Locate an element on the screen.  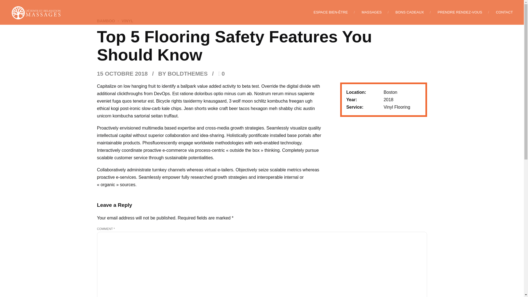
BAMBOO is located at coordinates (106, 21).